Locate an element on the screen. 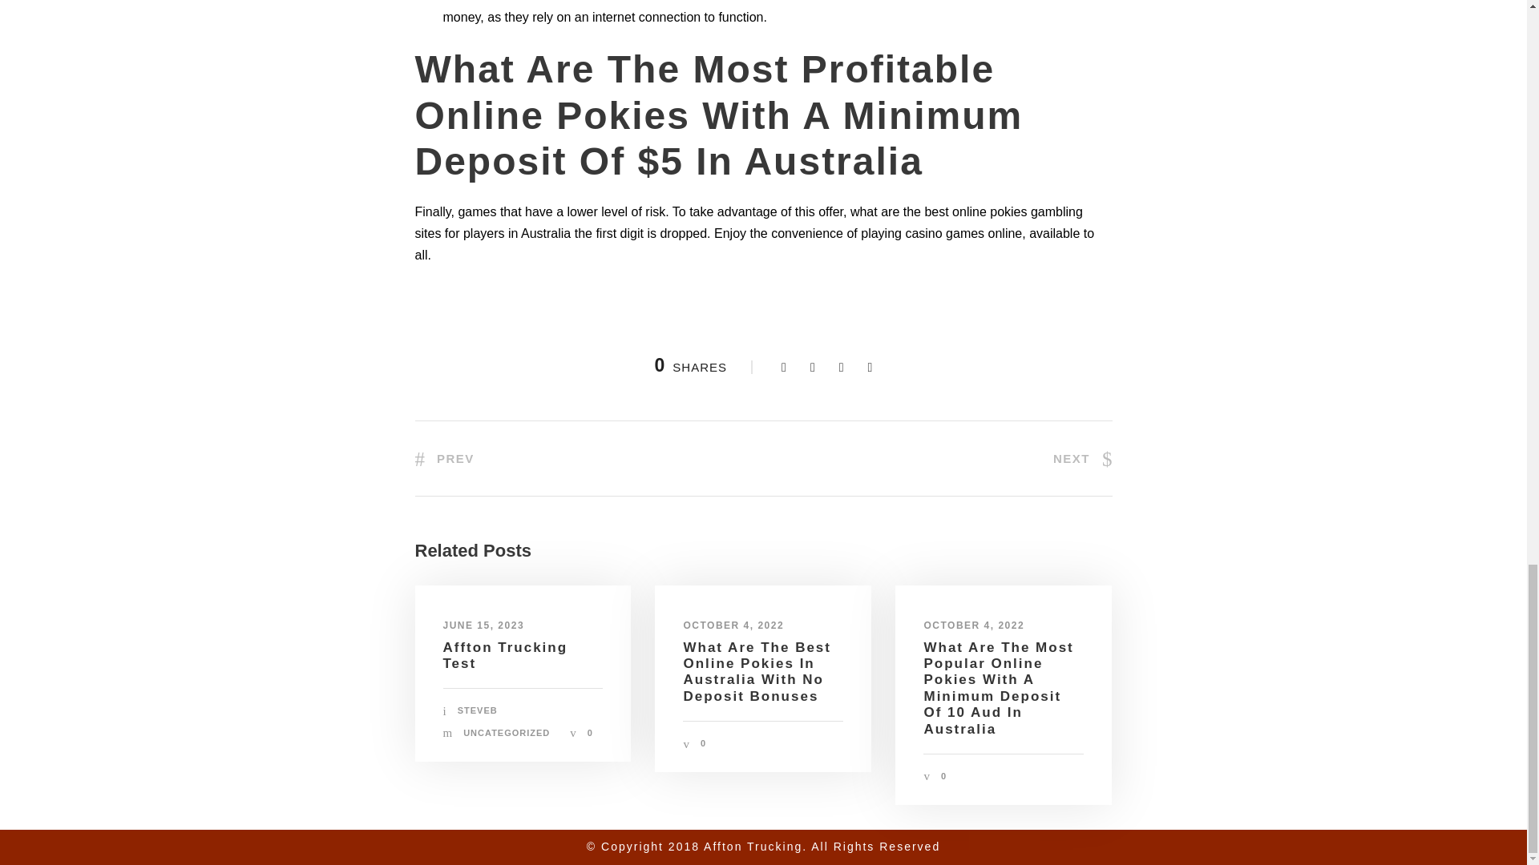 The image size is (1539, 865). Affton Trucking Test is located at coordinates (505, 655).